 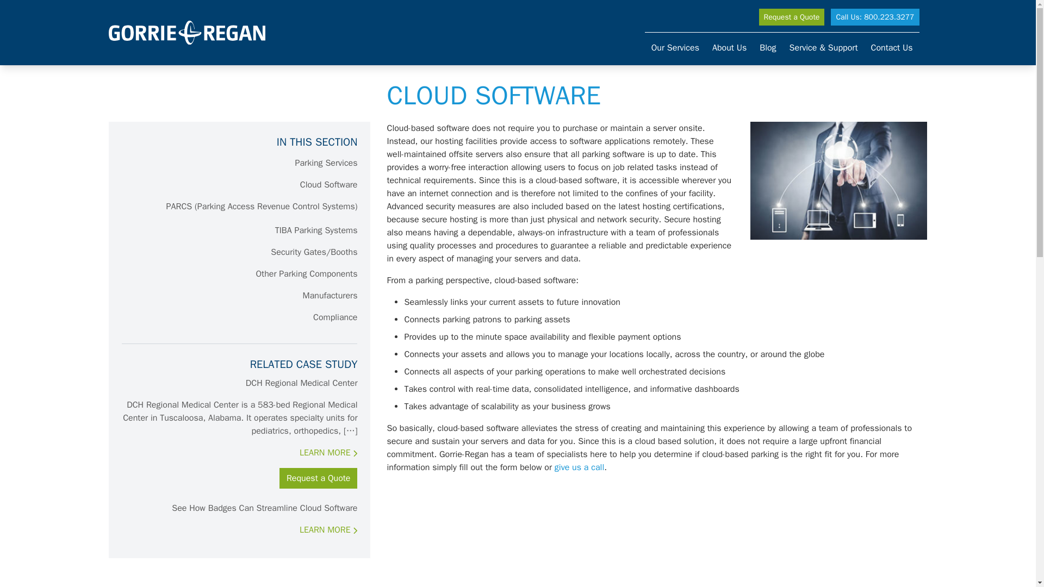 What do you see at coordinates (307, 274) in the screenshot?
I see `Other Parking Components` at bounding box center [307, 274].